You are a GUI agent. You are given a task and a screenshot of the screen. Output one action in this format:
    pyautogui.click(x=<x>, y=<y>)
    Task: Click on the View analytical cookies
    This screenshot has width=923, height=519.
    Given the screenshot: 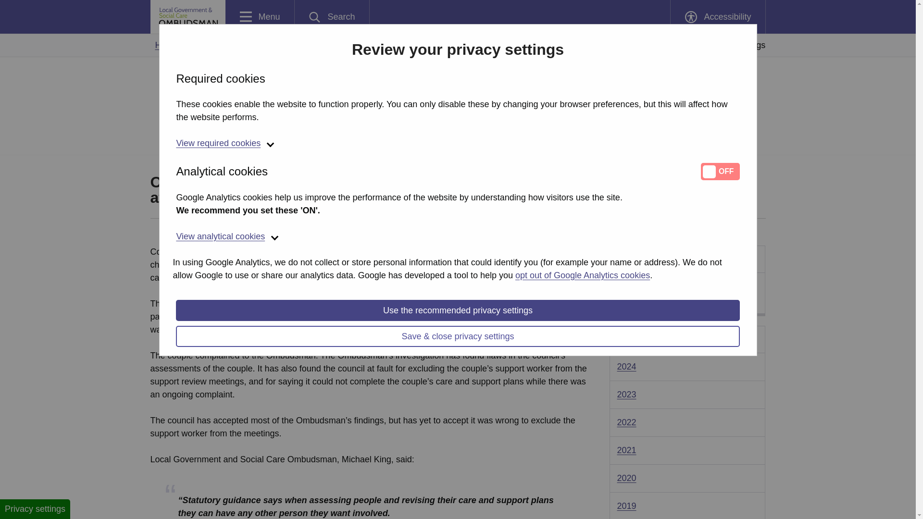 What is the action you would take?
    pyautogui.click(x=458, y=144)
    